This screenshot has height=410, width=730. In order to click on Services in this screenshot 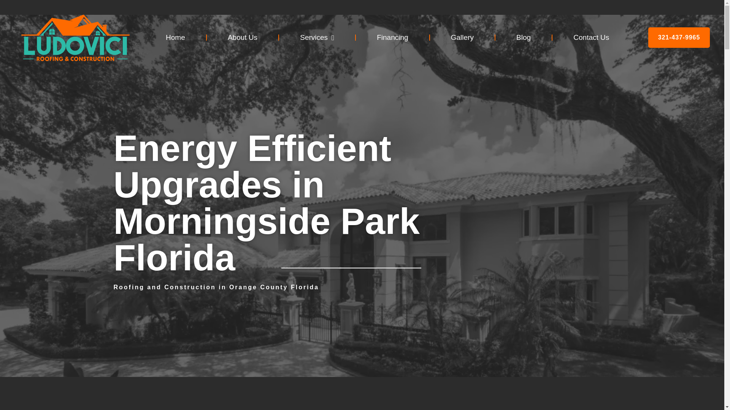, I will do `click(317, 37)`.